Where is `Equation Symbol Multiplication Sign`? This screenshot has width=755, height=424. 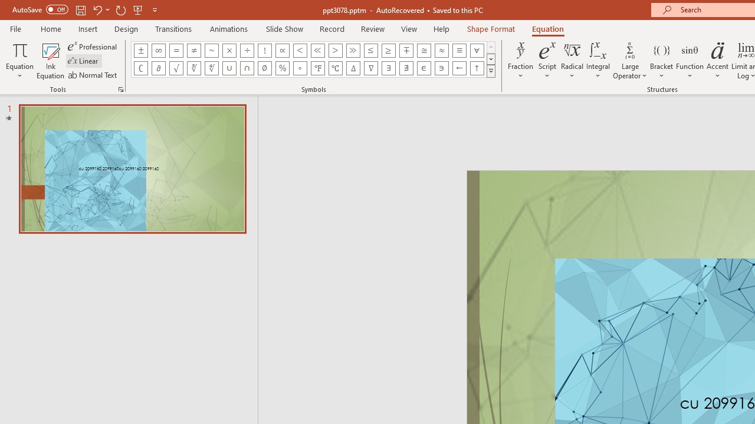 Equation Symbol Multiplication Sign is located at coordinates (229, 51).